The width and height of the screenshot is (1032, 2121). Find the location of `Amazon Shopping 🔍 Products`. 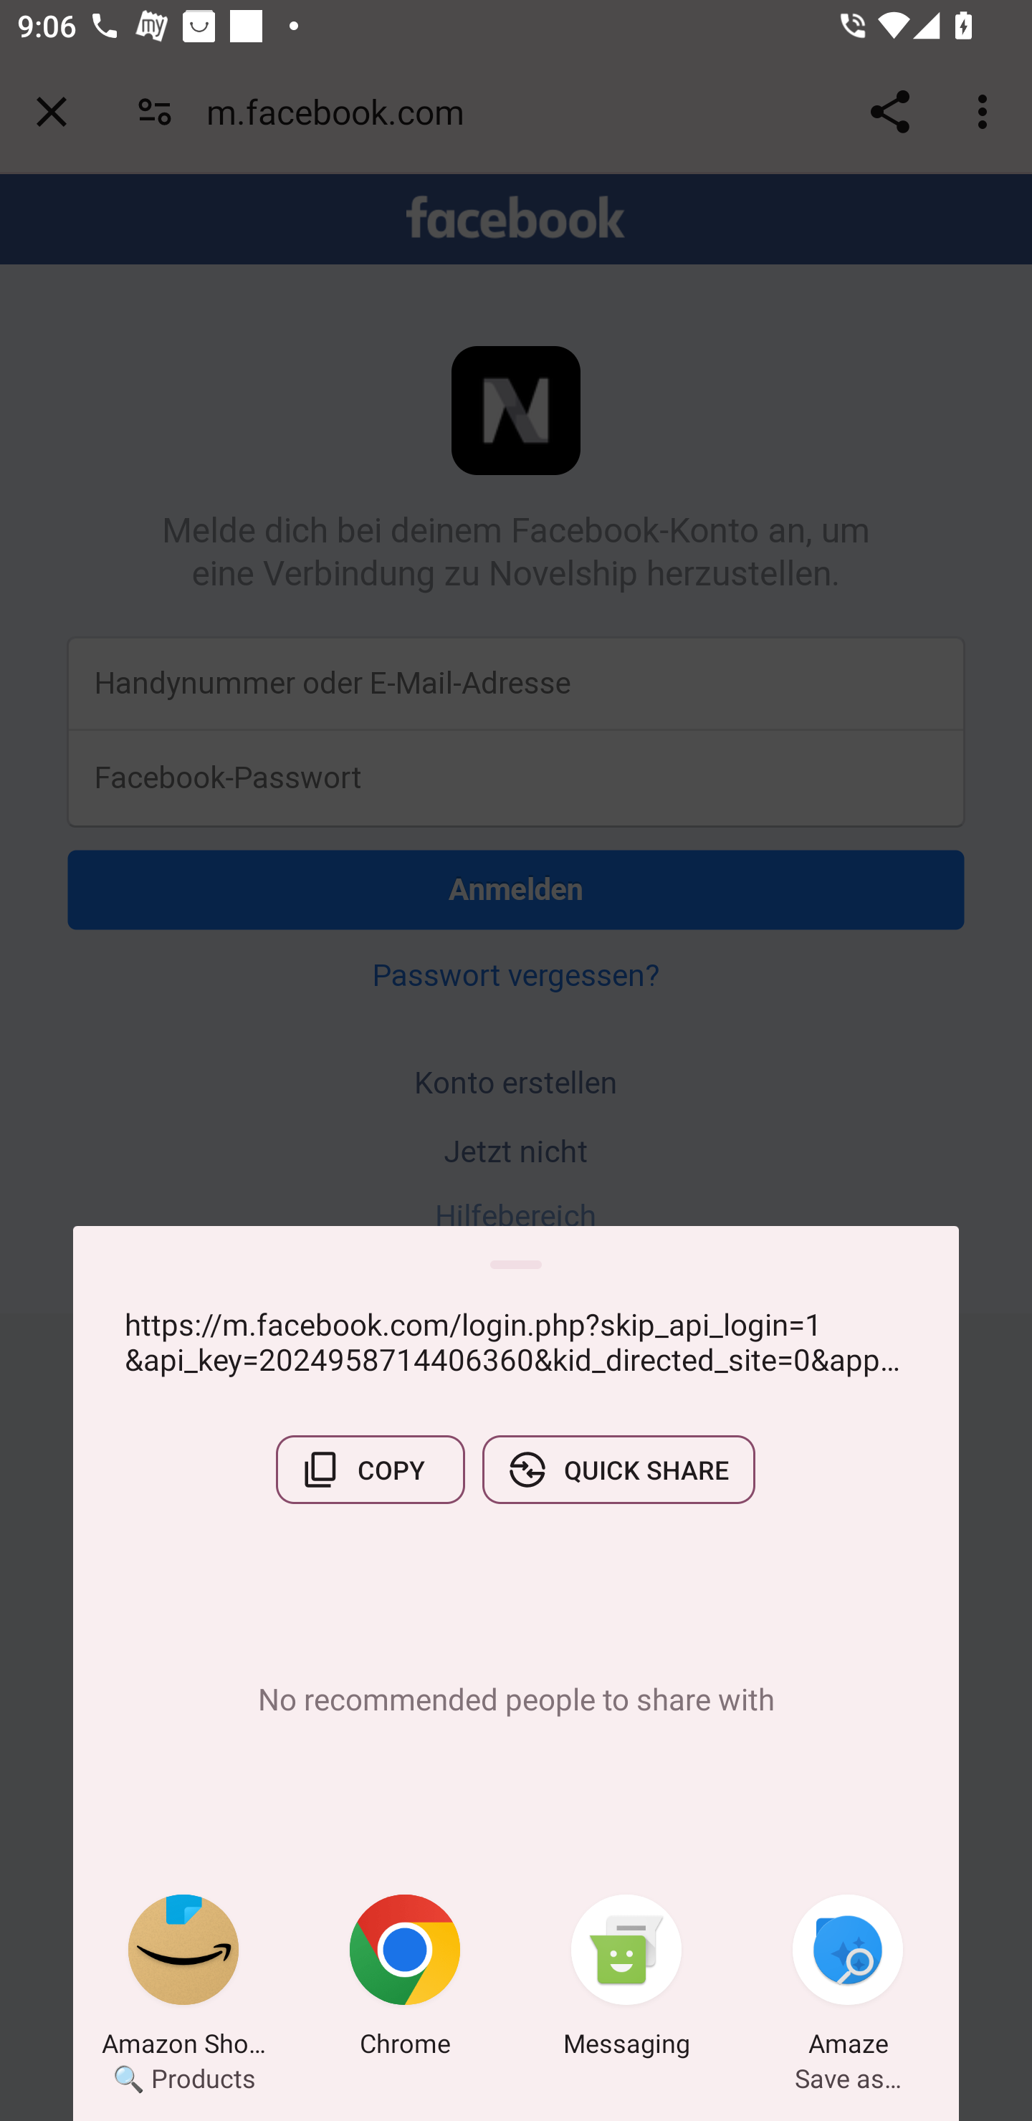

Amazon Shopping 🔍 Products is located at coordinates (183, 1980).